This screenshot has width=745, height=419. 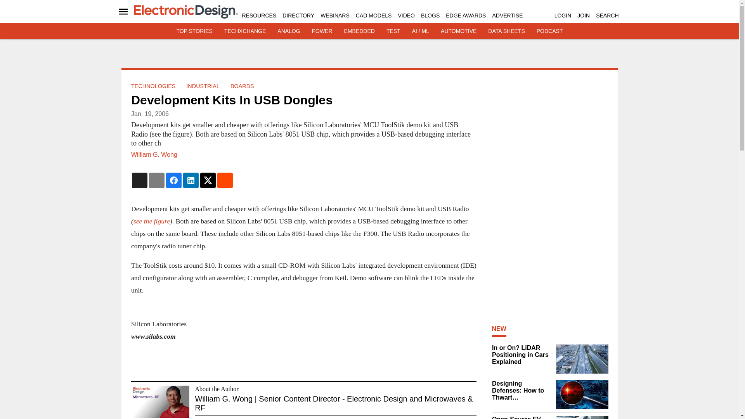 I want to click on TECHXCHANGE, so click(x=245, y=31).